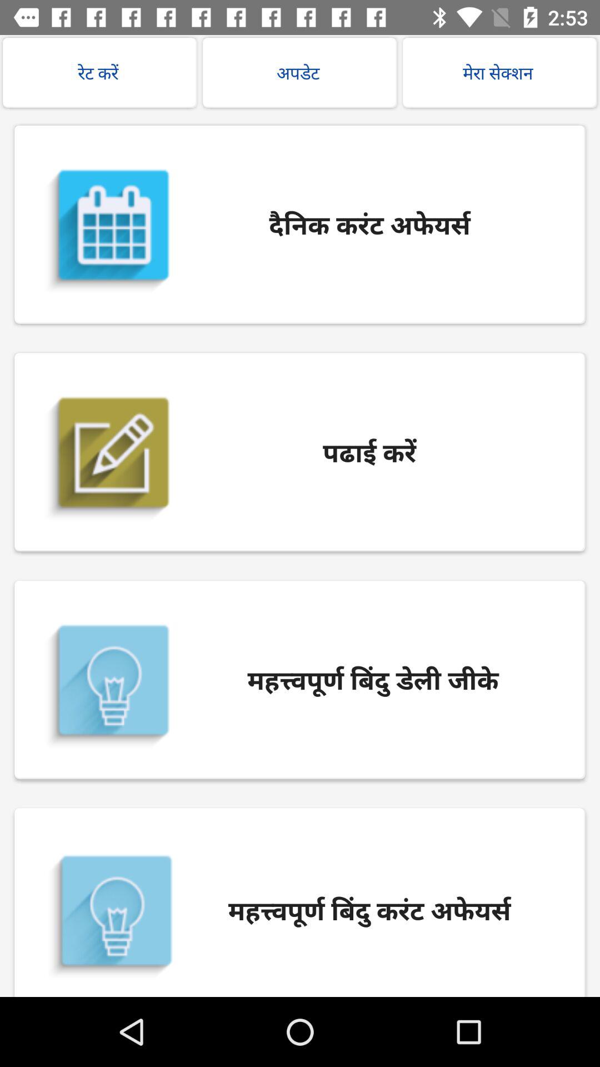 The width and height of the screenshot is (600, 1067). What do you see at coordinates (500, 73) in the screenshot?
I see `launch the item at the top right corner` at bounding box center [500, 73].